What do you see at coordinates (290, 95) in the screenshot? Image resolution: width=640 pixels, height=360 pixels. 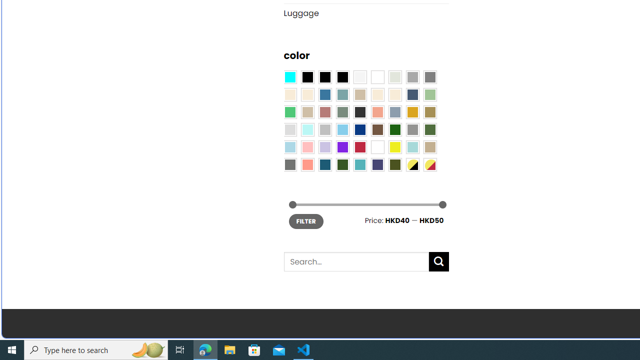 I see `Beige` at bounding box center [290, 95].